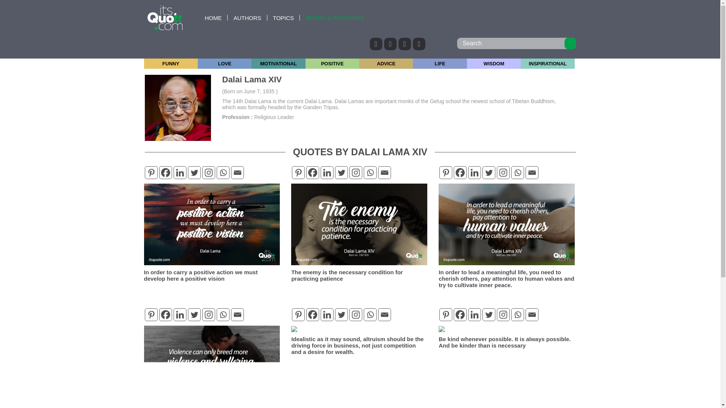 The width and height of the screenshot is (726, 408). I want to click on Whatsapp, so click(370, 172).